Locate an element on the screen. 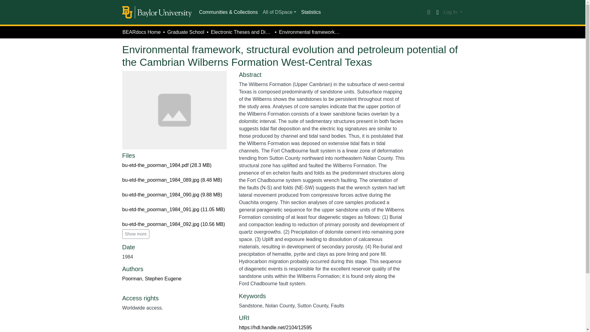  Poorman, Stephen Eugene is located at coordinates (152, 279).